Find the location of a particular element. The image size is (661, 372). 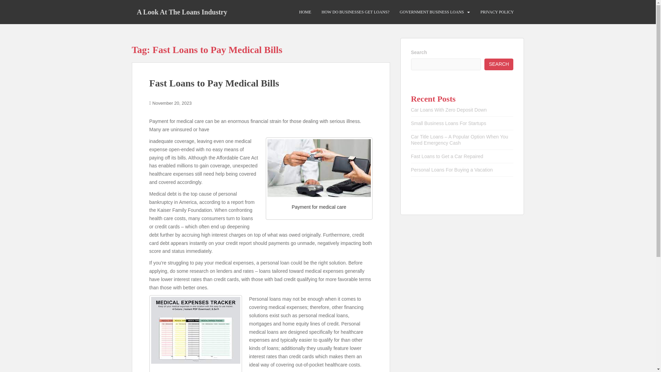

Car Loans With Zero Deposit Down is located at coordinates (449, 110).